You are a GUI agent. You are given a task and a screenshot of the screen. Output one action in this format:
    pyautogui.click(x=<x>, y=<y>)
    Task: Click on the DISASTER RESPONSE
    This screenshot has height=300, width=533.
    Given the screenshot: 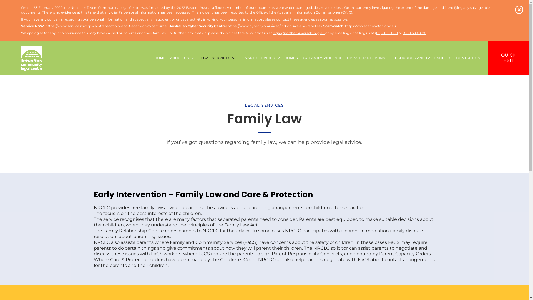 What is the action you would take?
    pyautogui.click(x=368, y=58)
    